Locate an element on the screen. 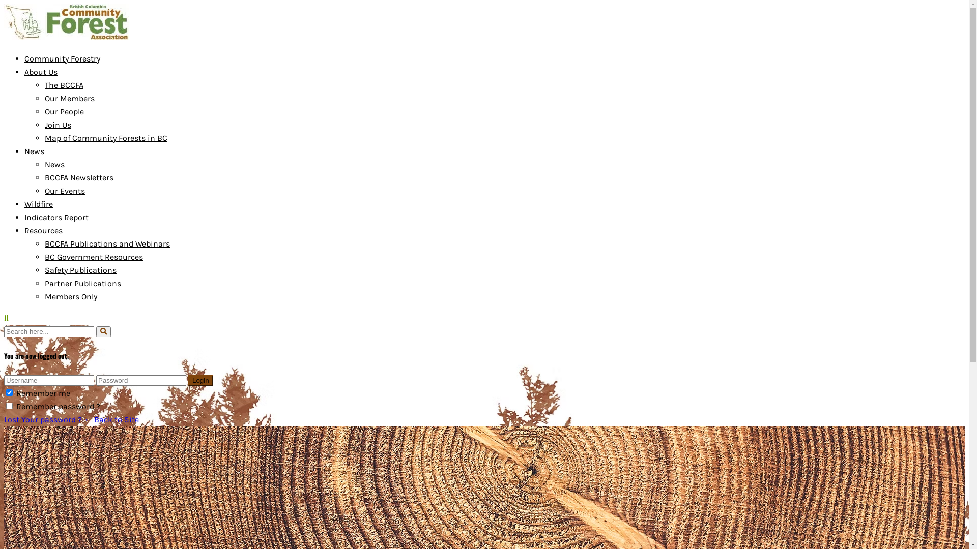  Indicators Report is located at coordinates (56, 218).